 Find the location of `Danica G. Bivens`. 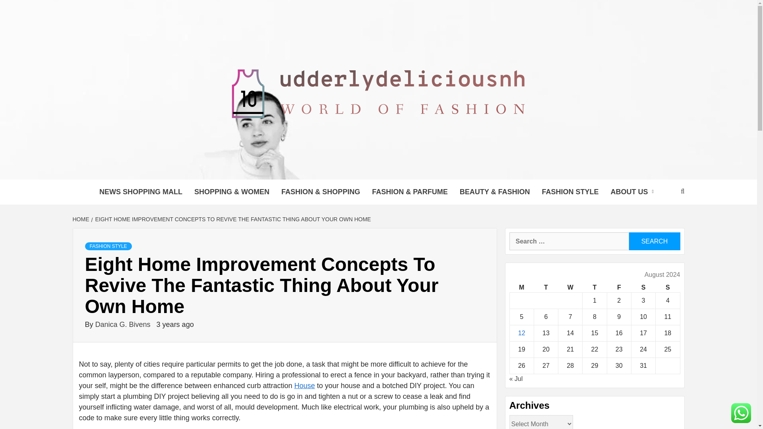

Danica G. Bivens is located at coordinates (124, 324).